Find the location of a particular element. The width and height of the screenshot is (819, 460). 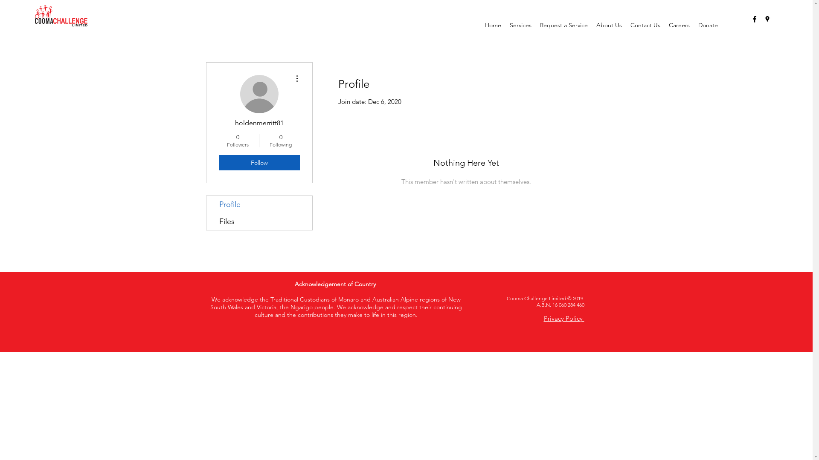

Careers is located at coordinates (679, 25).